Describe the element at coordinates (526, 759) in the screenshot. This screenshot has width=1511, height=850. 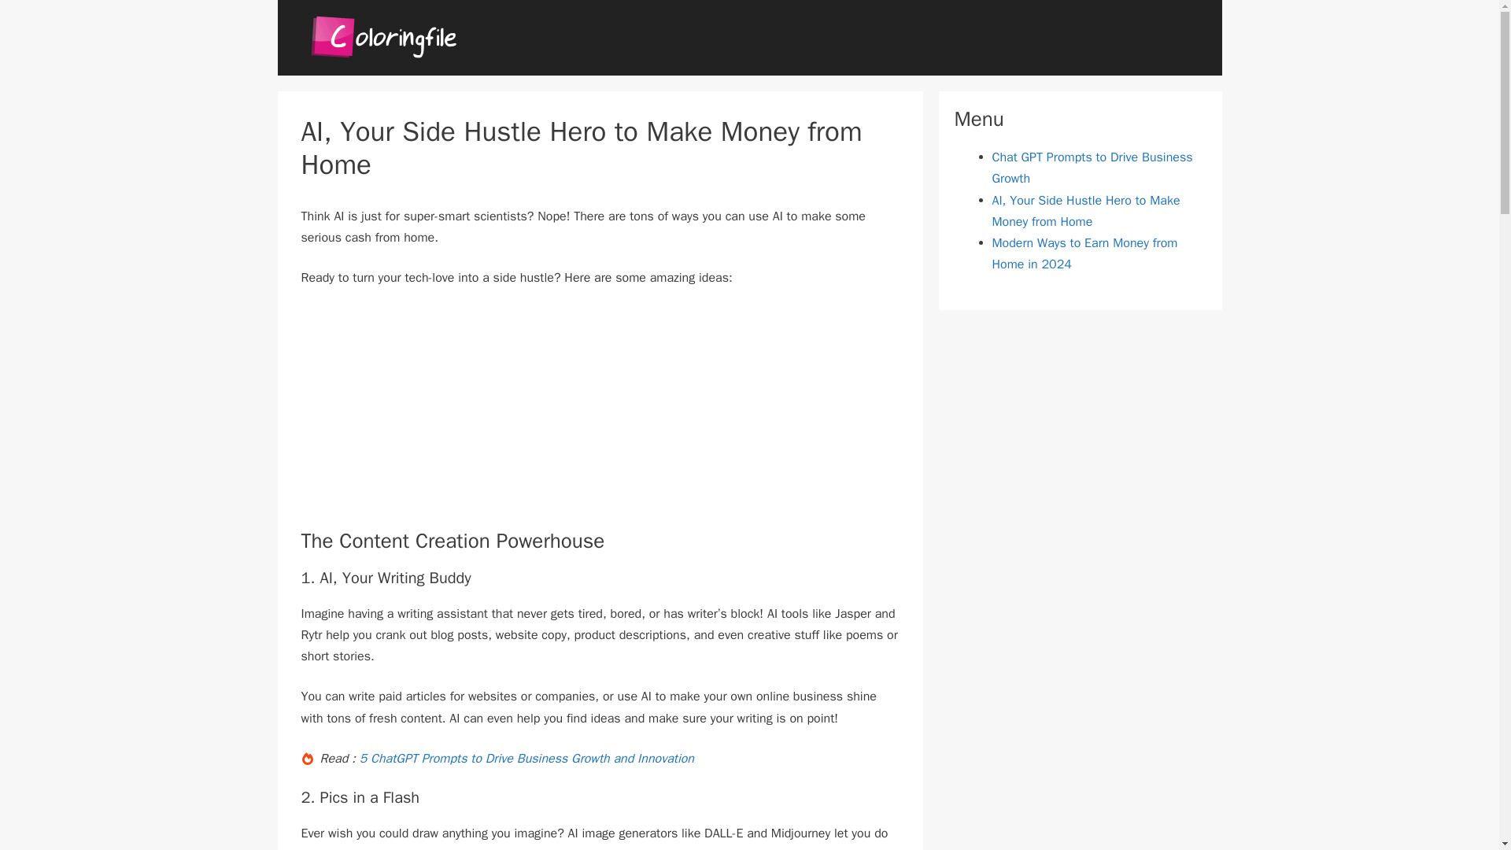
I see `5 ChatGPT Prompts to Drive Business Growth and Innovation` at that location.